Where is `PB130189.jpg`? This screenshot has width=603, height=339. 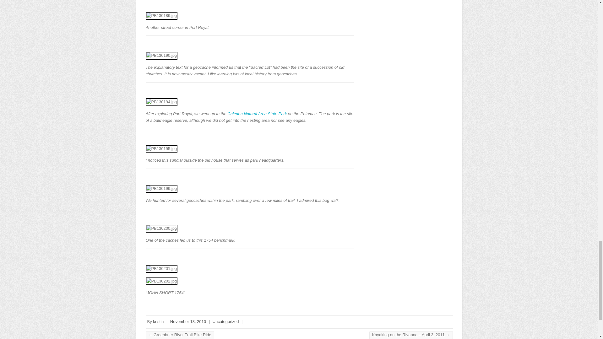 PB130189.jpg is located at coordinates (162, 16).